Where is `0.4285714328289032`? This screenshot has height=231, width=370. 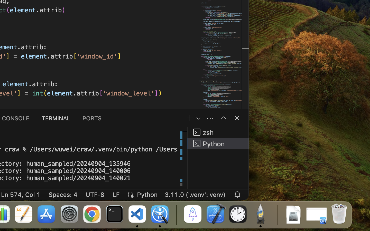
0.4285714328289032 is located at coordinates (176, 214).